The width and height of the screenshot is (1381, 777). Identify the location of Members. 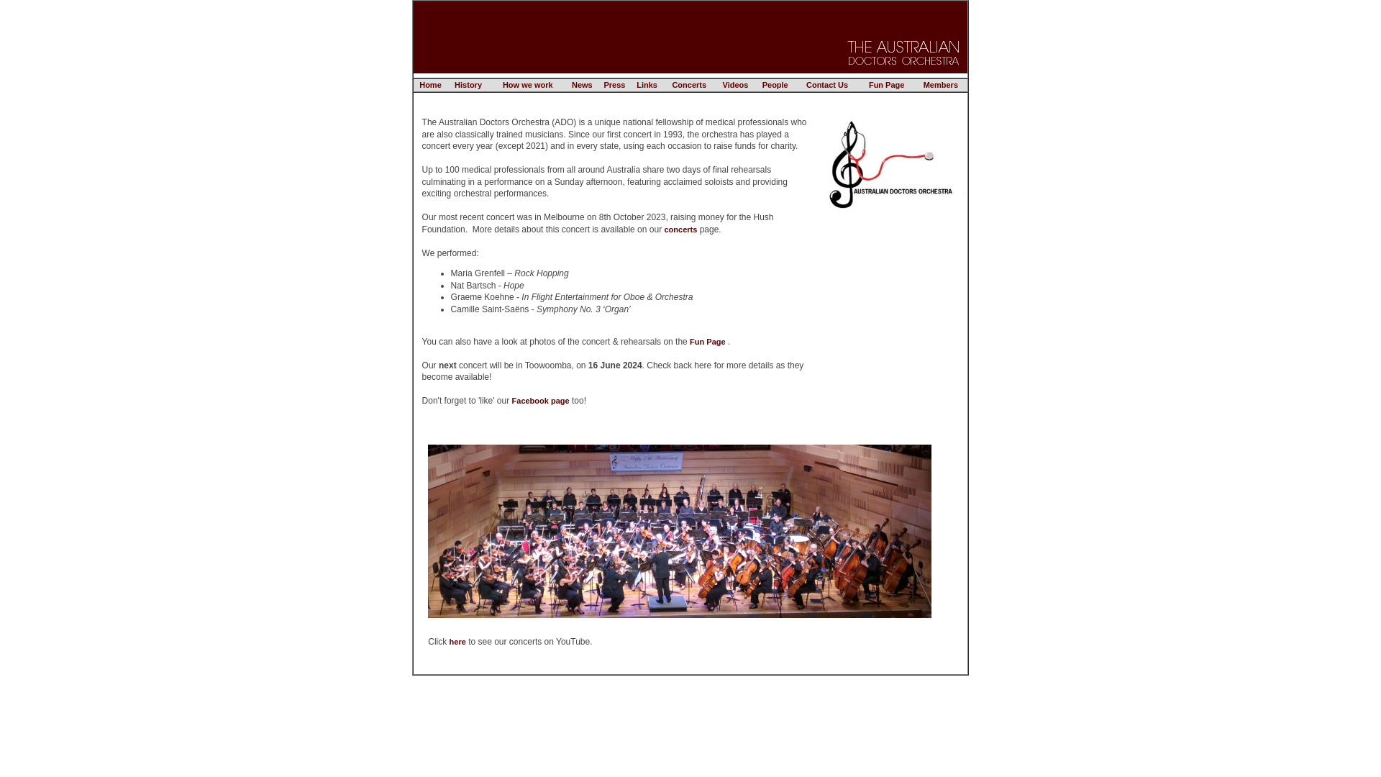
(941, 85).